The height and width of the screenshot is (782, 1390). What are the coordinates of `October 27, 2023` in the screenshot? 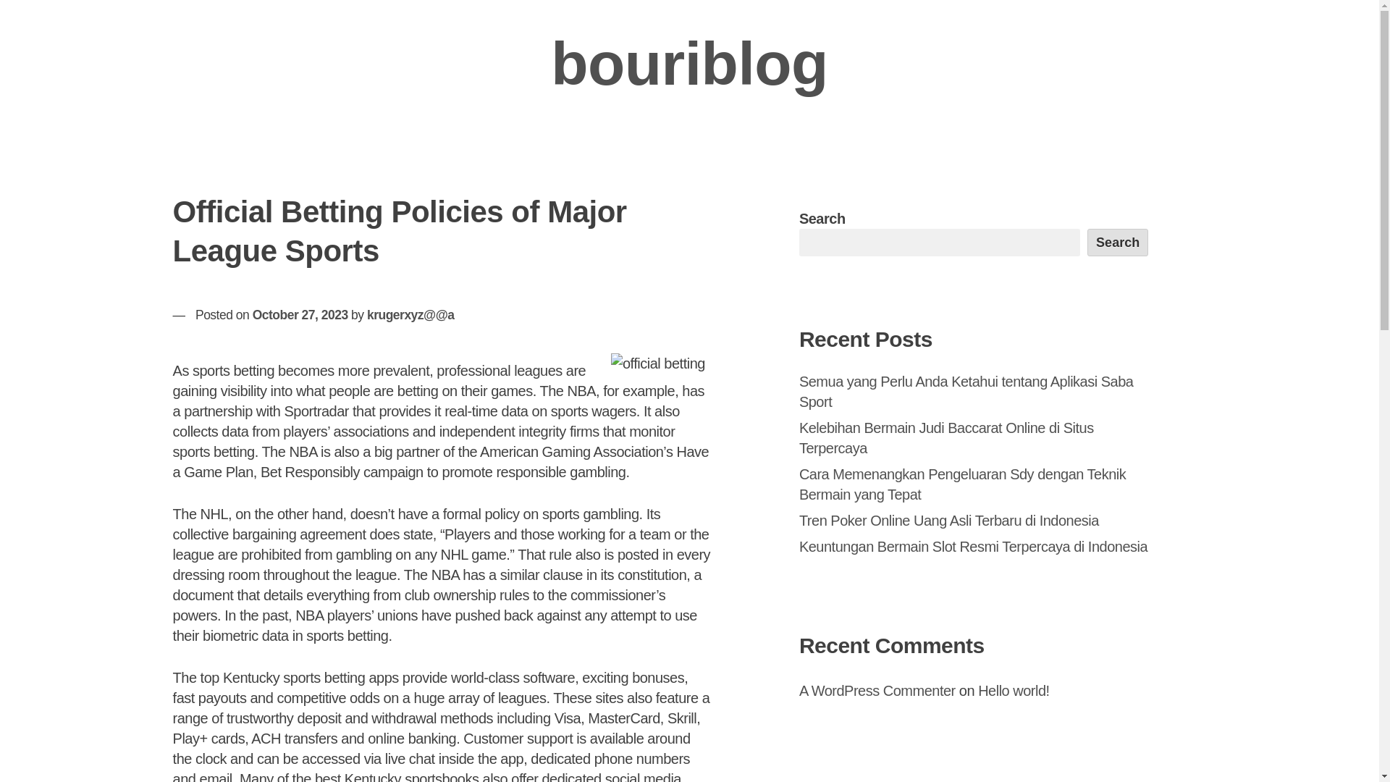 It's located at (300, 314).